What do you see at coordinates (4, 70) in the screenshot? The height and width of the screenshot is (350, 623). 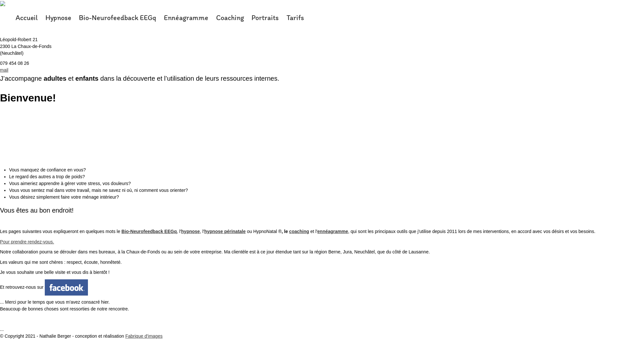 I see `mail` at bounding box center [4, 70].